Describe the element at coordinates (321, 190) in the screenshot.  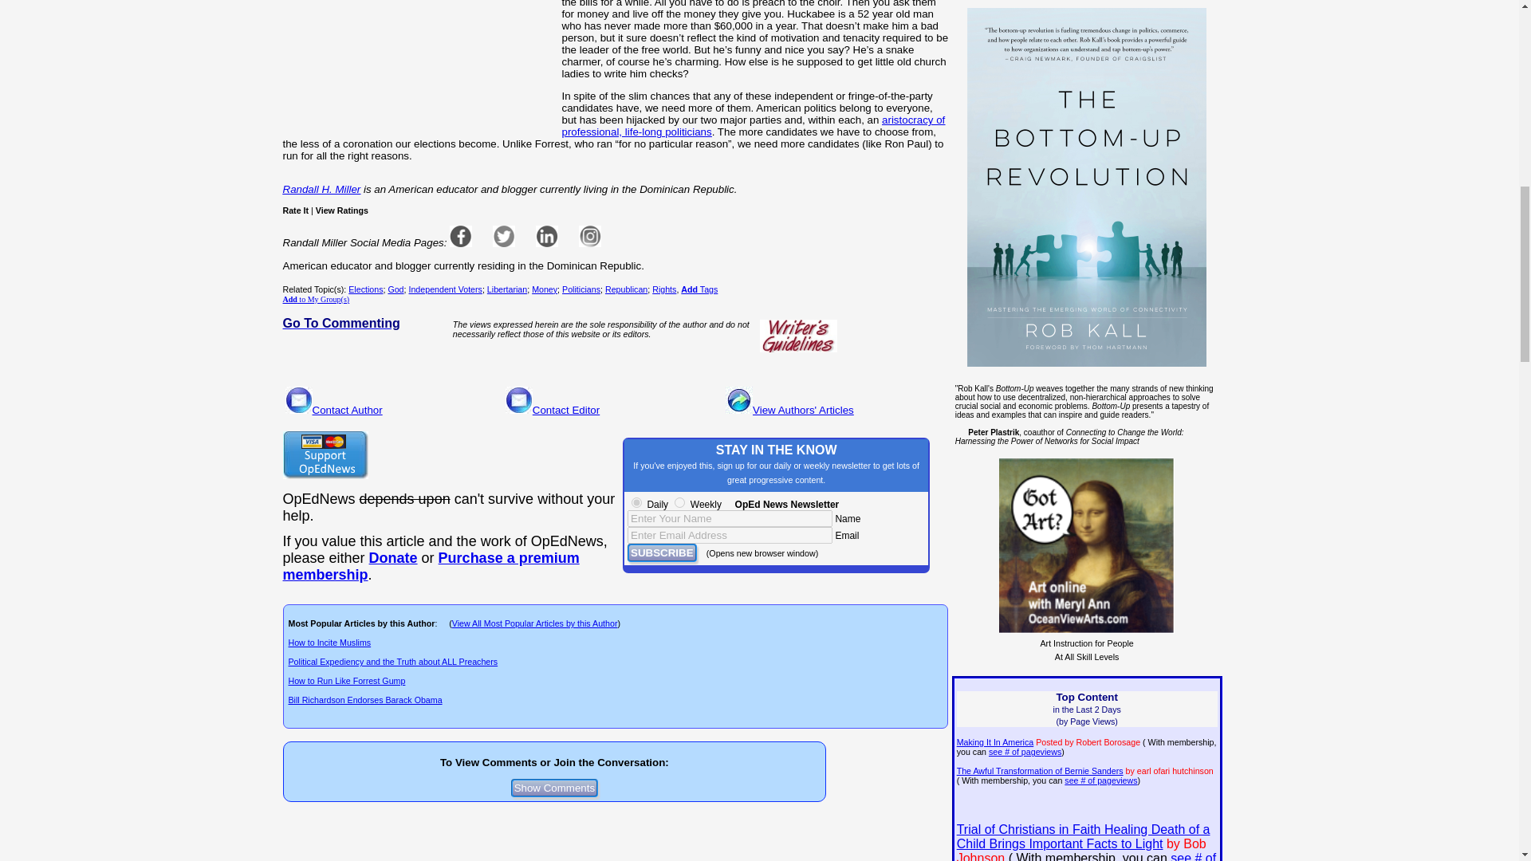
I see `Randall H. Miller` at that location.